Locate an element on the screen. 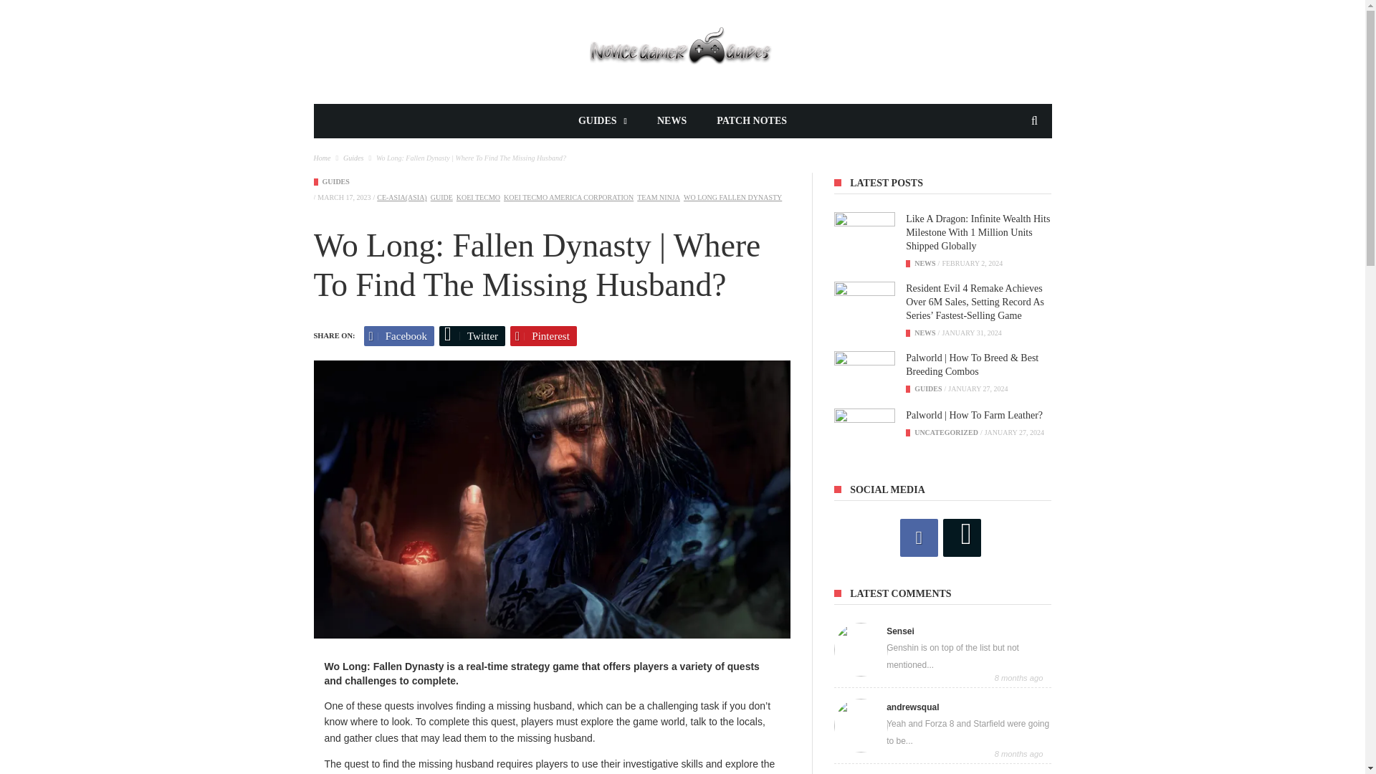  Twitter is located at coordinates (472, 335).